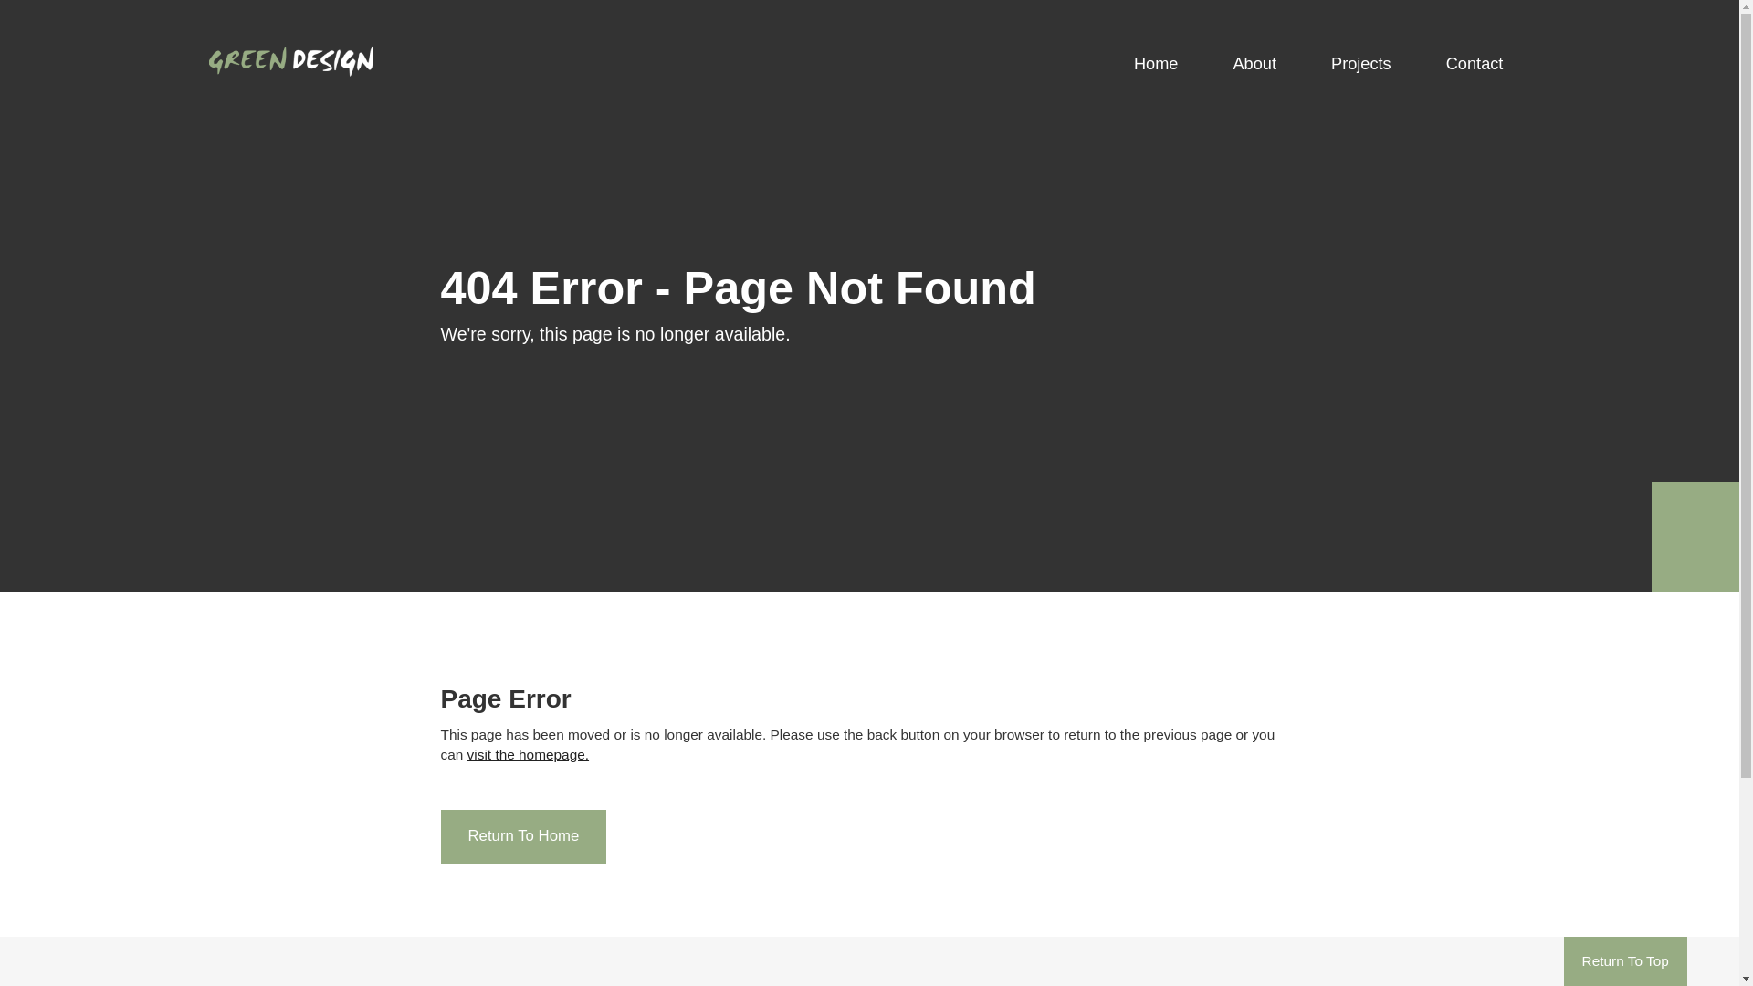 The image size is (1753, 986). What do you see at coordinates (1361, 64) in the screenshot?
I see `Projects` at bounding box center [1361, 64].